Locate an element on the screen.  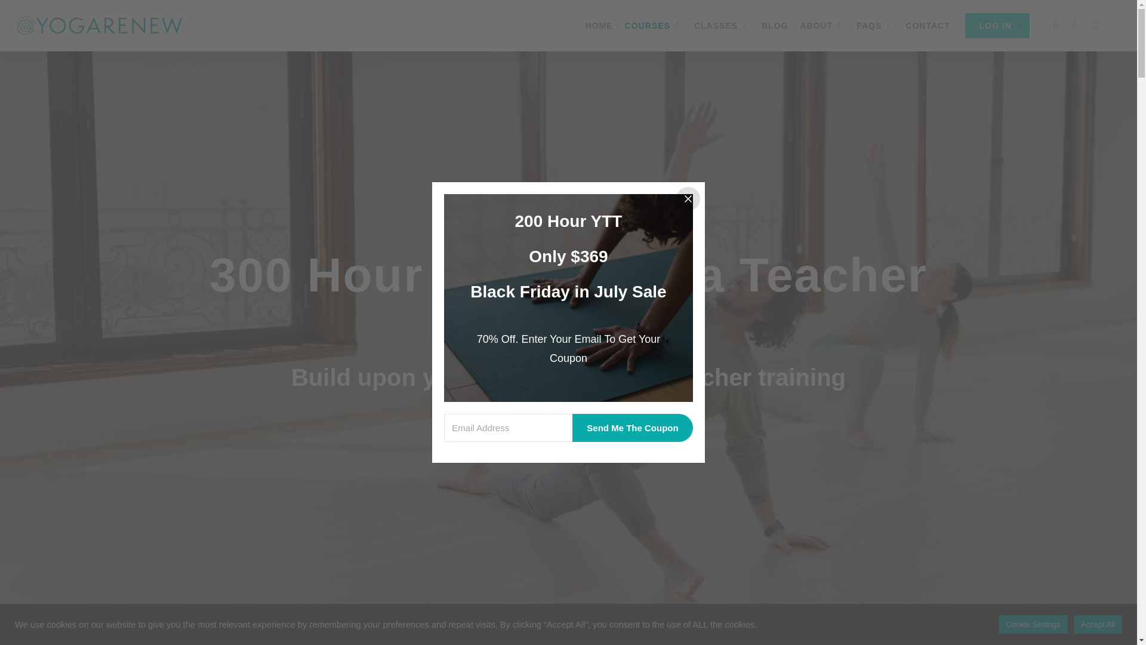
ABOUT is located at coordinates (822, 25).